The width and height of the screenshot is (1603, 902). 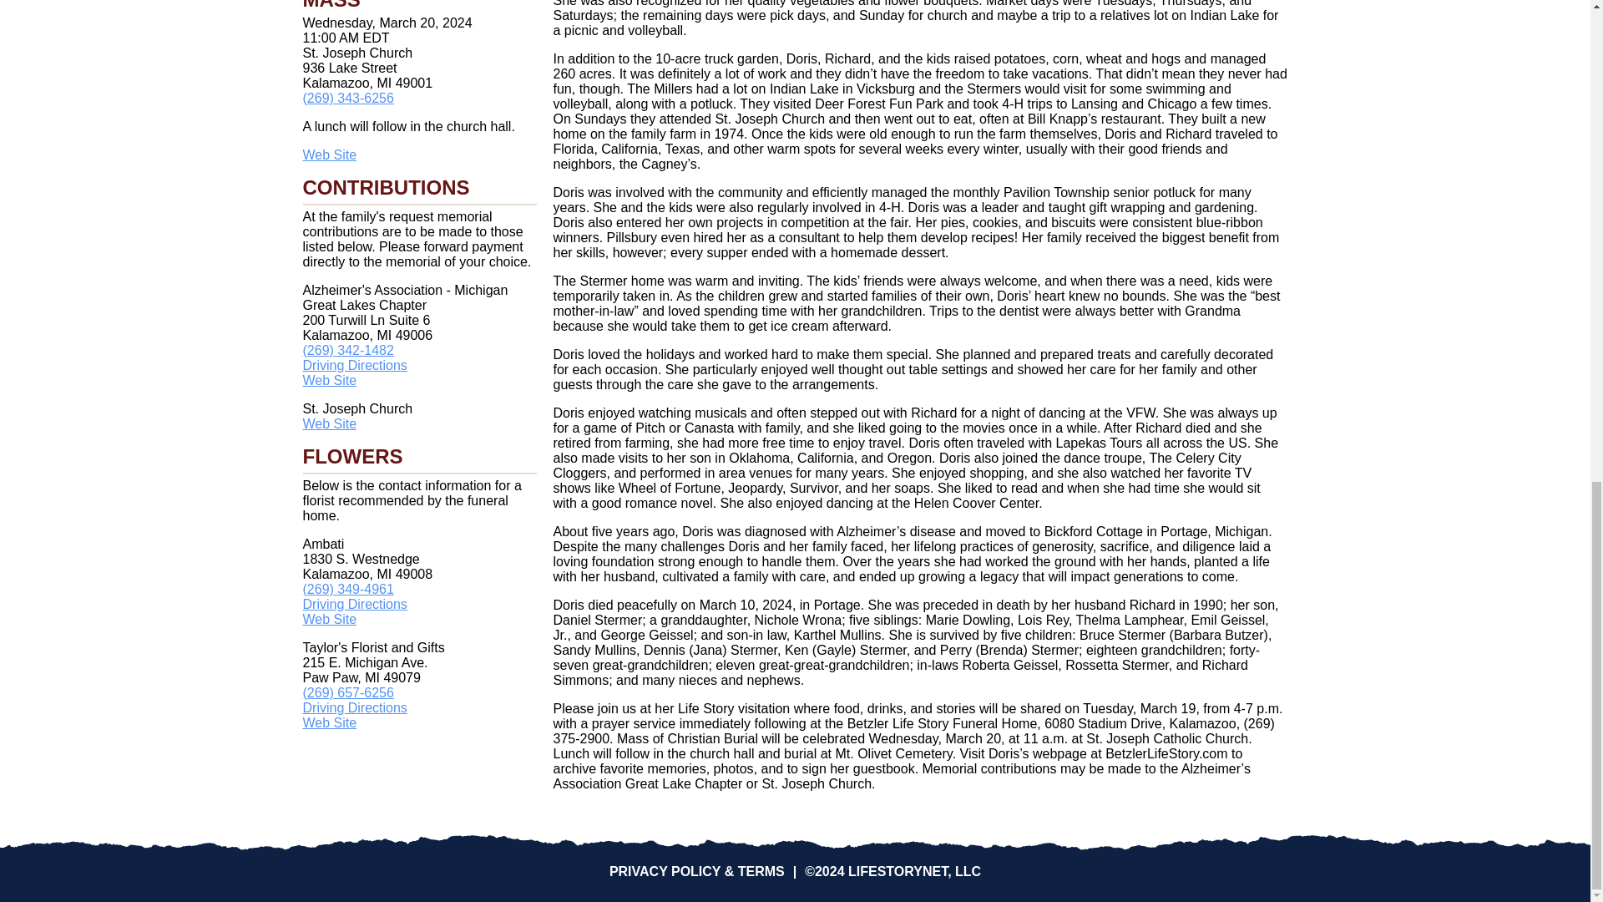 What do you see at coordinates (329, 423) in the screenshot?
I see `Web Site` at bounding box center [329, 423].